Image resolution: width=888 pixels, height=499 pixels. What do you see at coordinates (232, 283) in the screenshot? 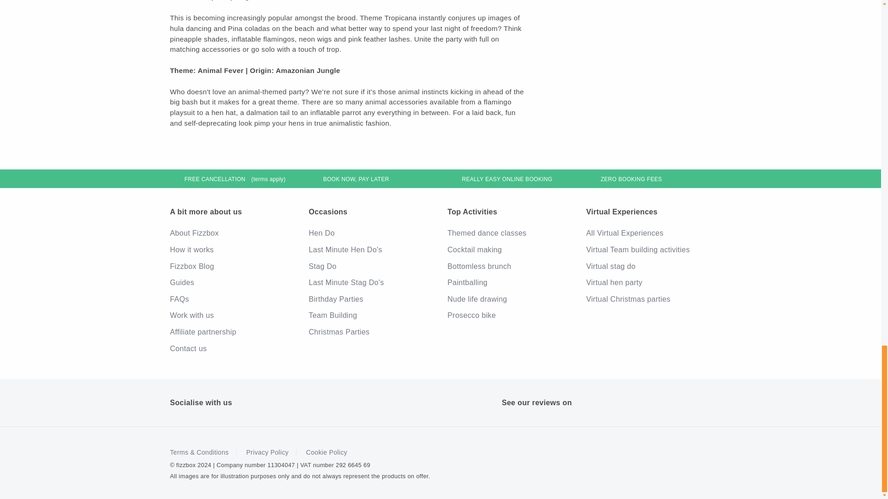
I see `Guides` at bounding box center [232, 283].